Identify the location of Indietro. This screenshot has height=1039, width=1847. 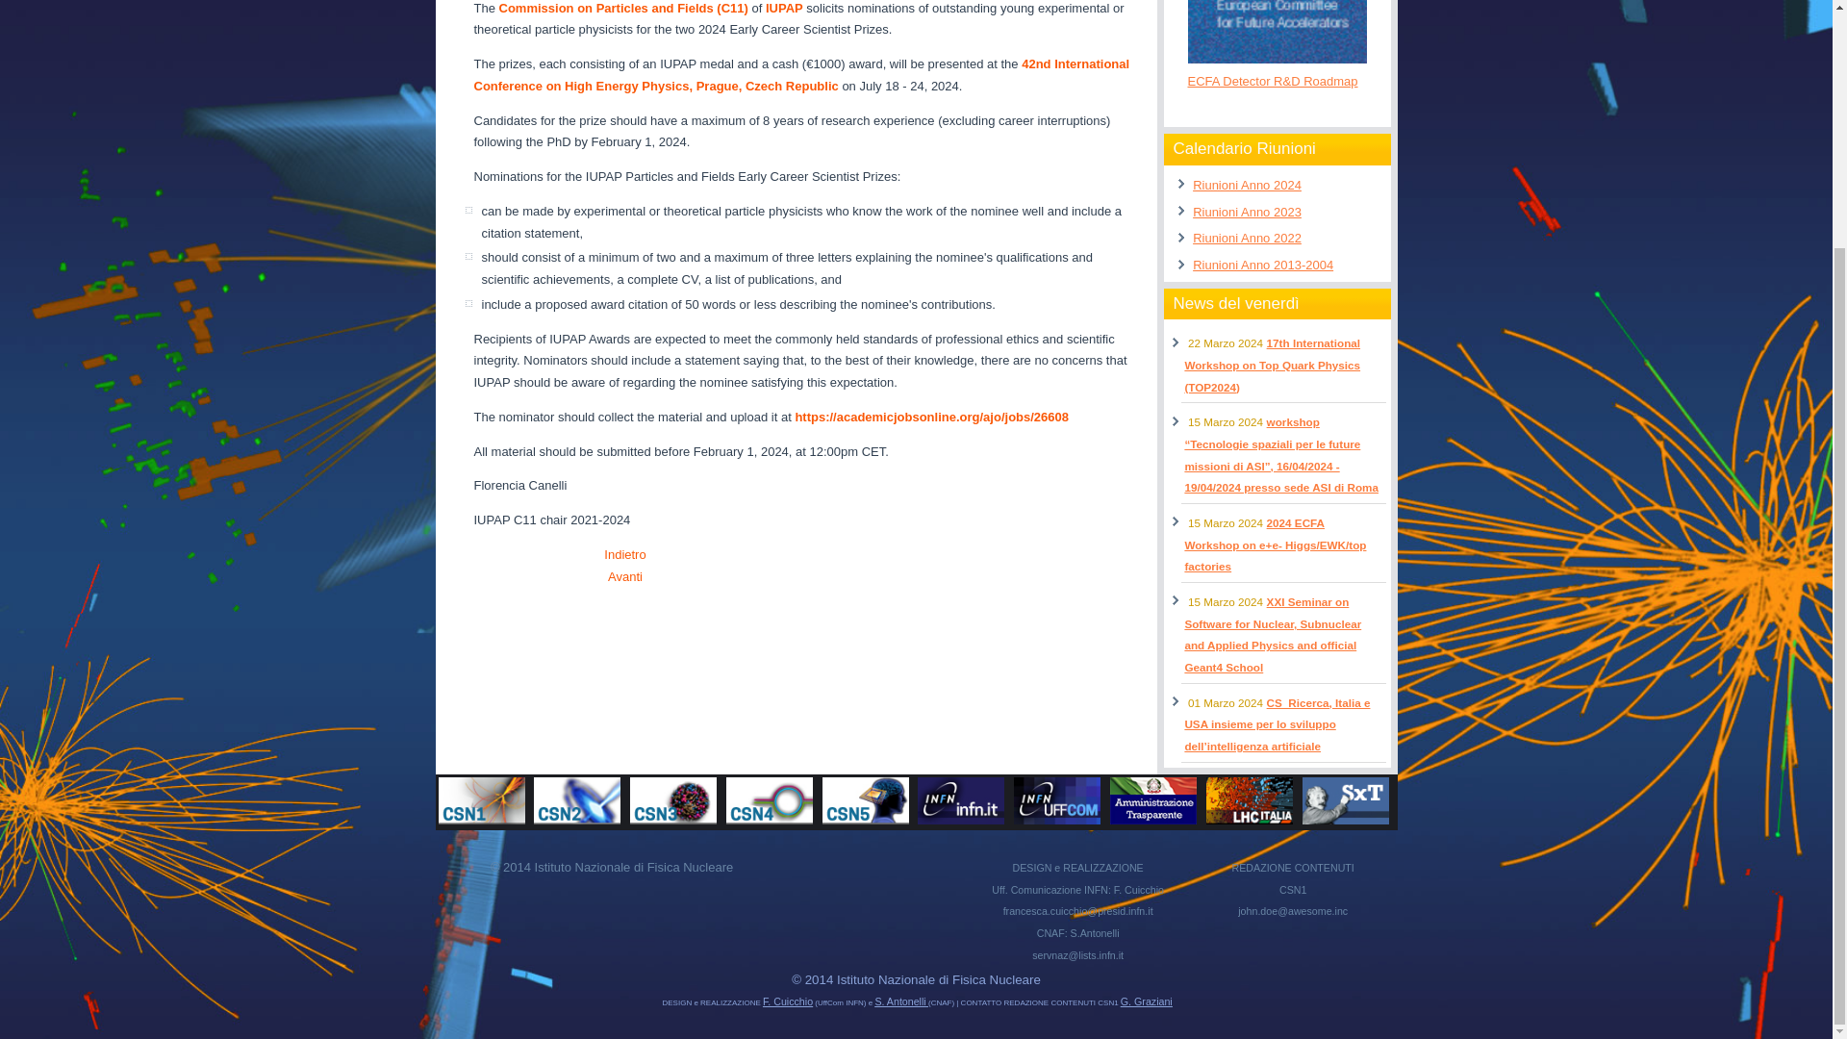
(623, 554).